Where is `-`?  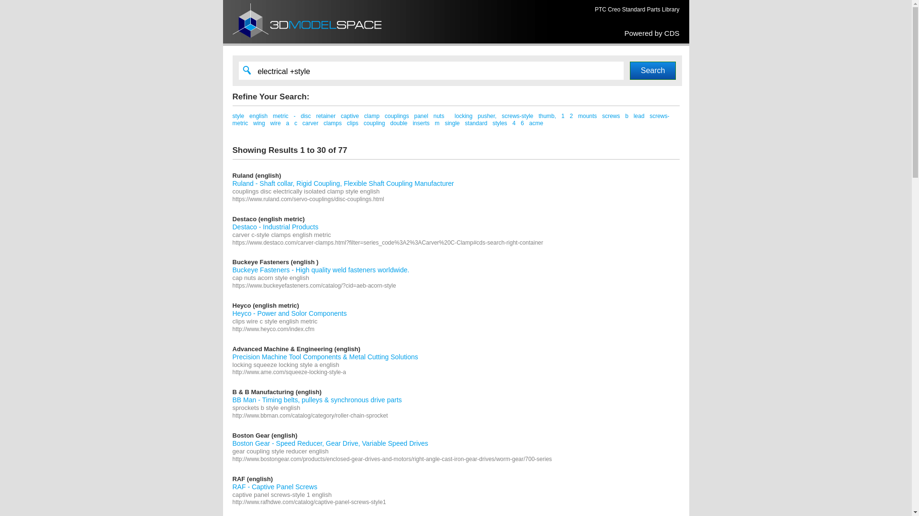
- is located at coordinates (294, 116).